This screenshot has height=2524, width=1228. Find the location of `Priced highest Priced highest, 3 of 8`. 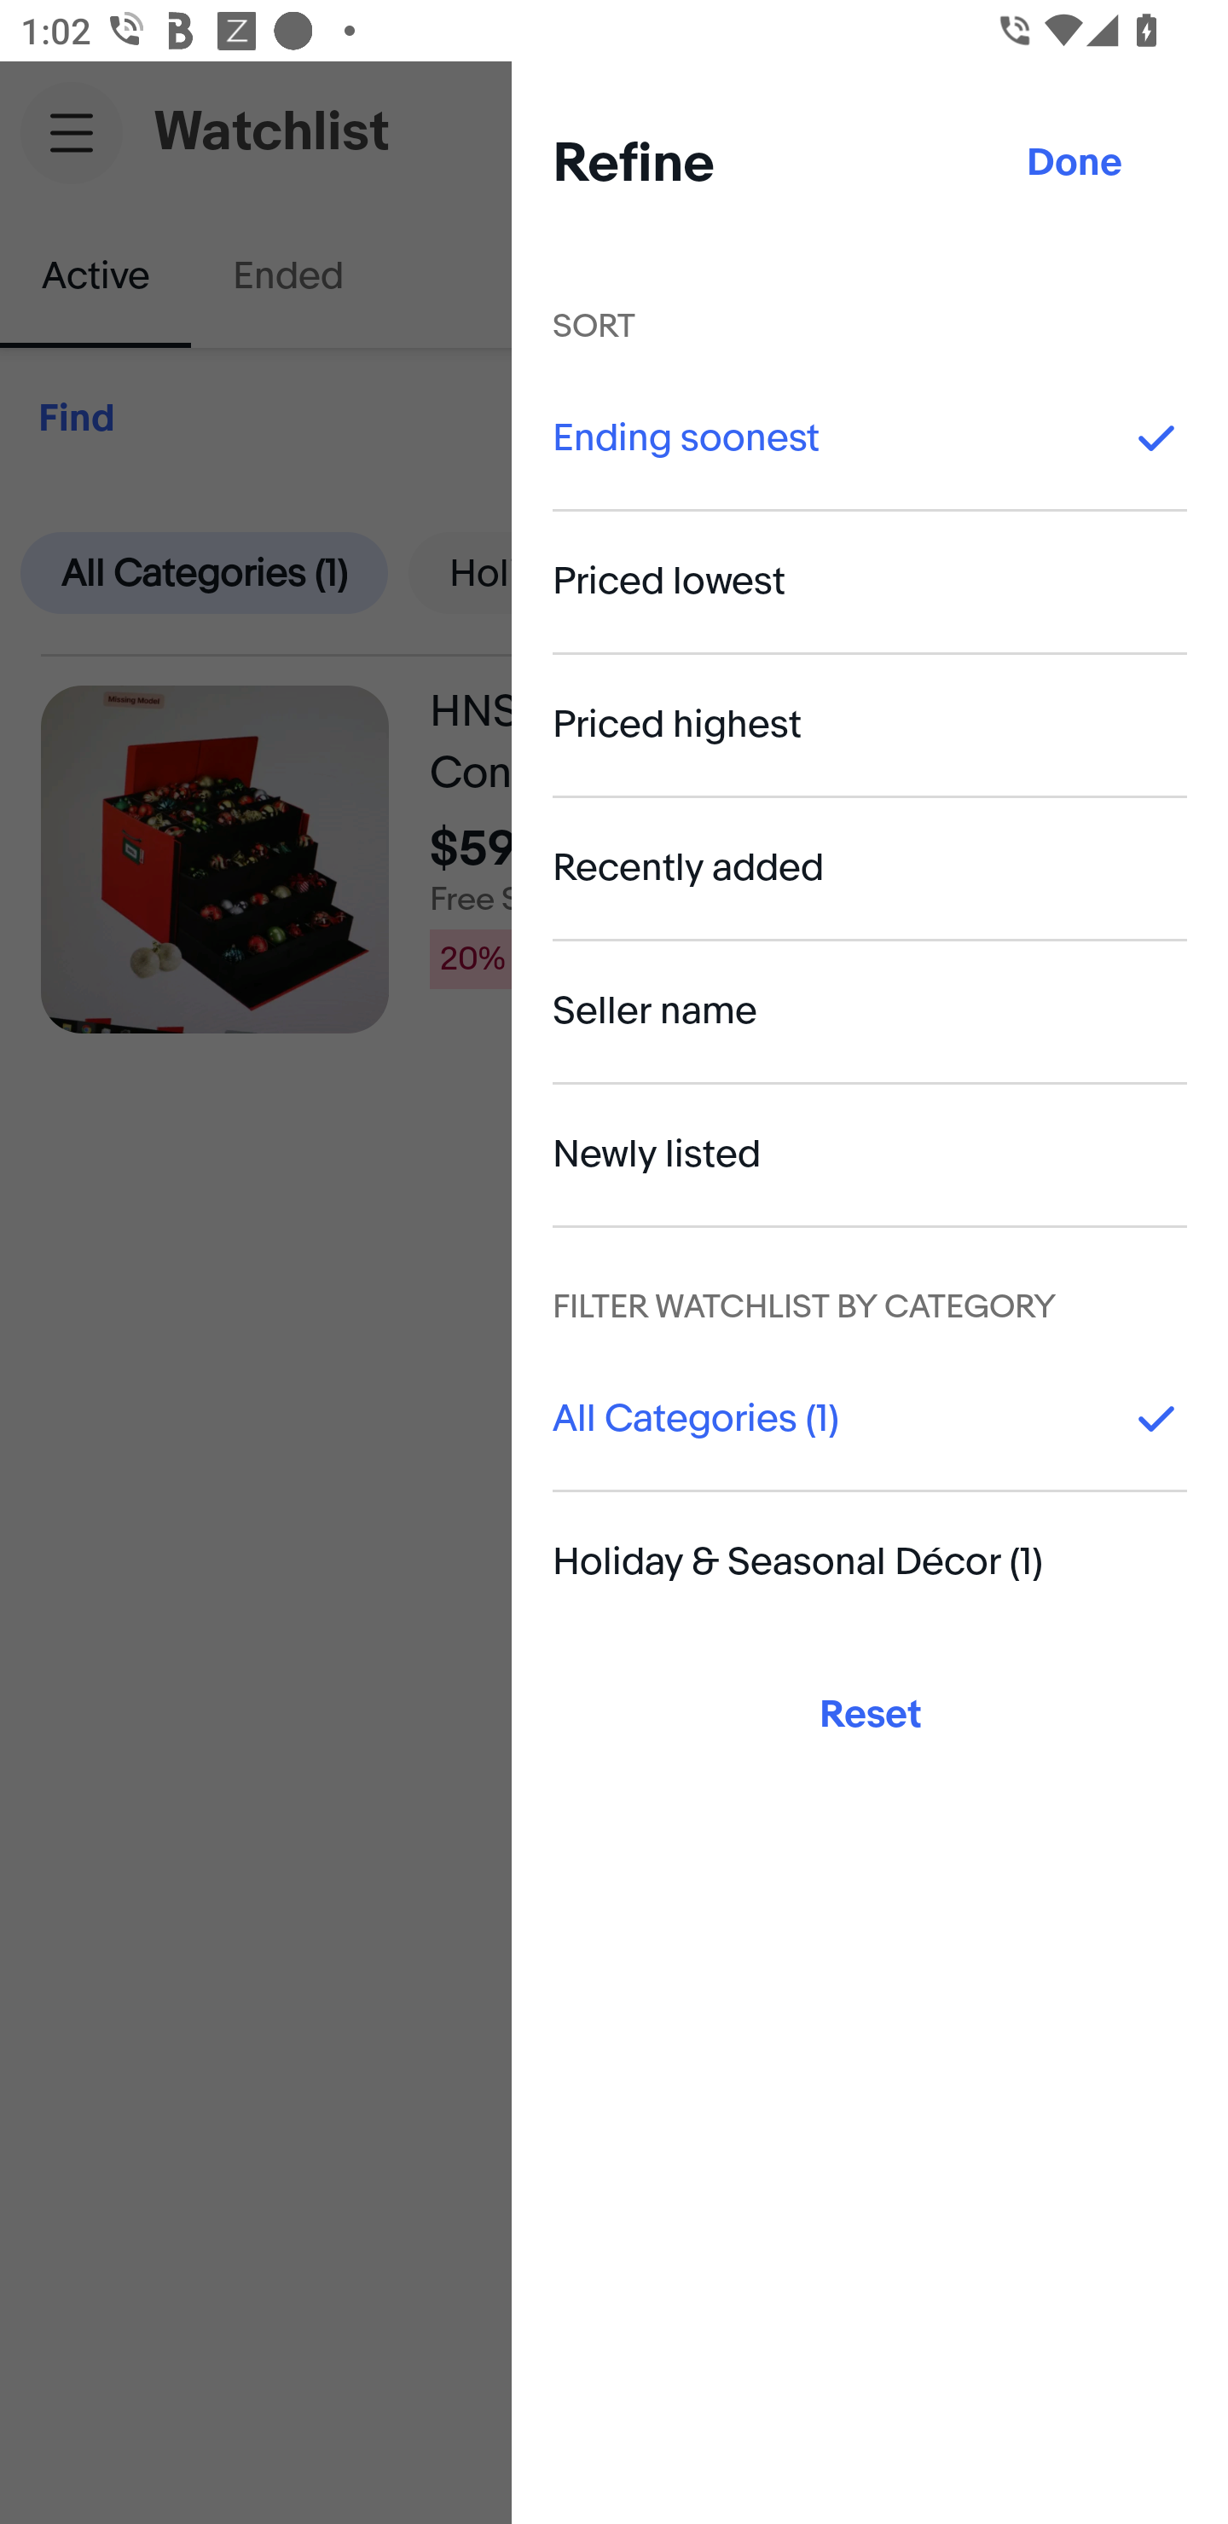

Priced highest Priced highest, 3 of 8 is located at coordinates (870, 725).